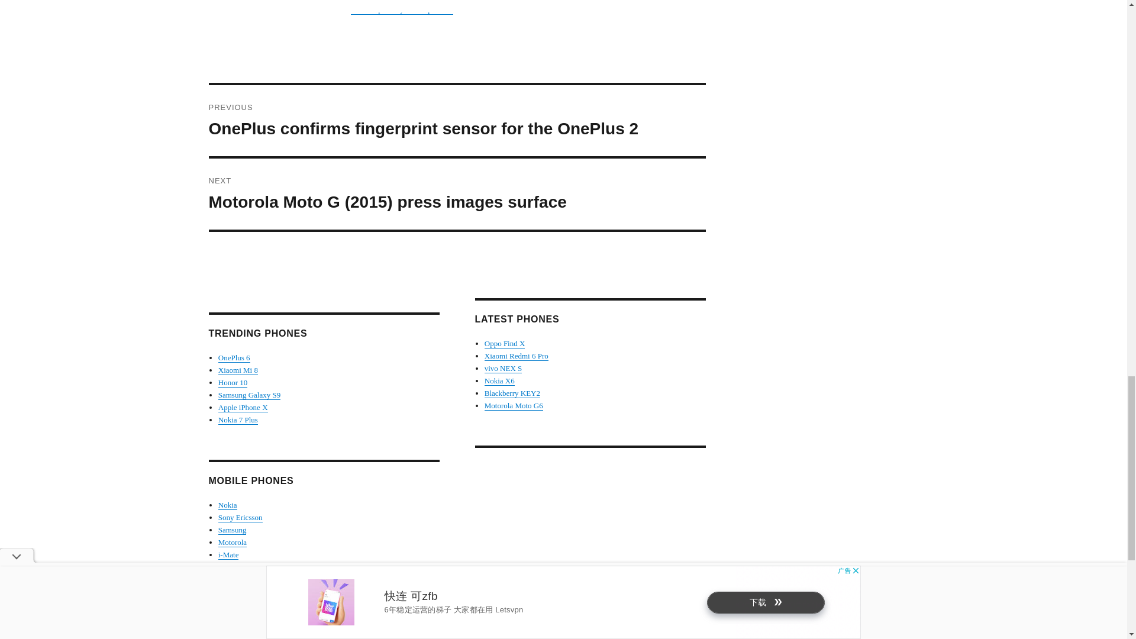 This screenshot has height=639, width=1136. Describe the element at coordinates (243, 407) in the screenshot. I see `Apple iPhone X` at that location.